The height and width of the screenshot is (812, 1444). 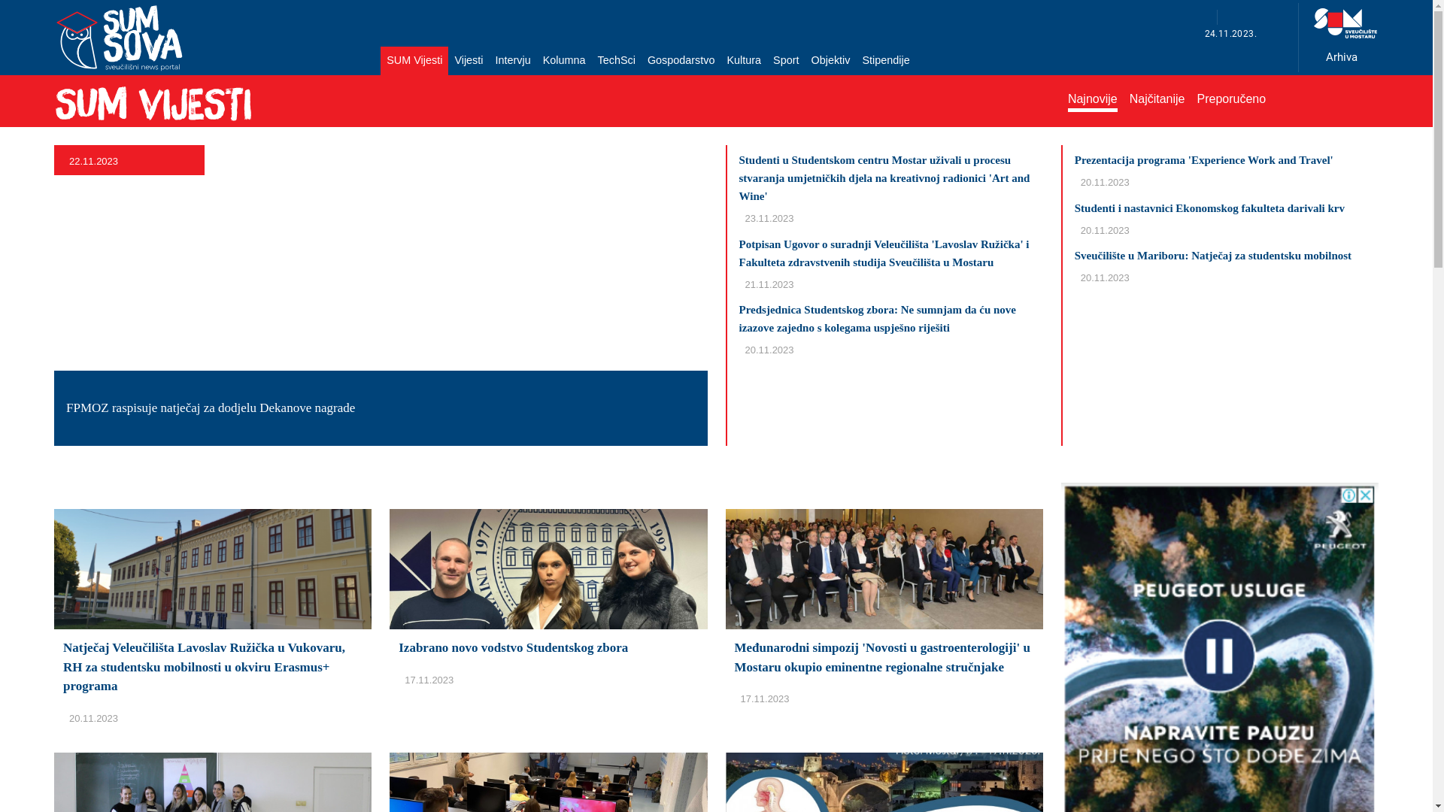 I want to click on Arhiva, so click(x=1336, y=56).